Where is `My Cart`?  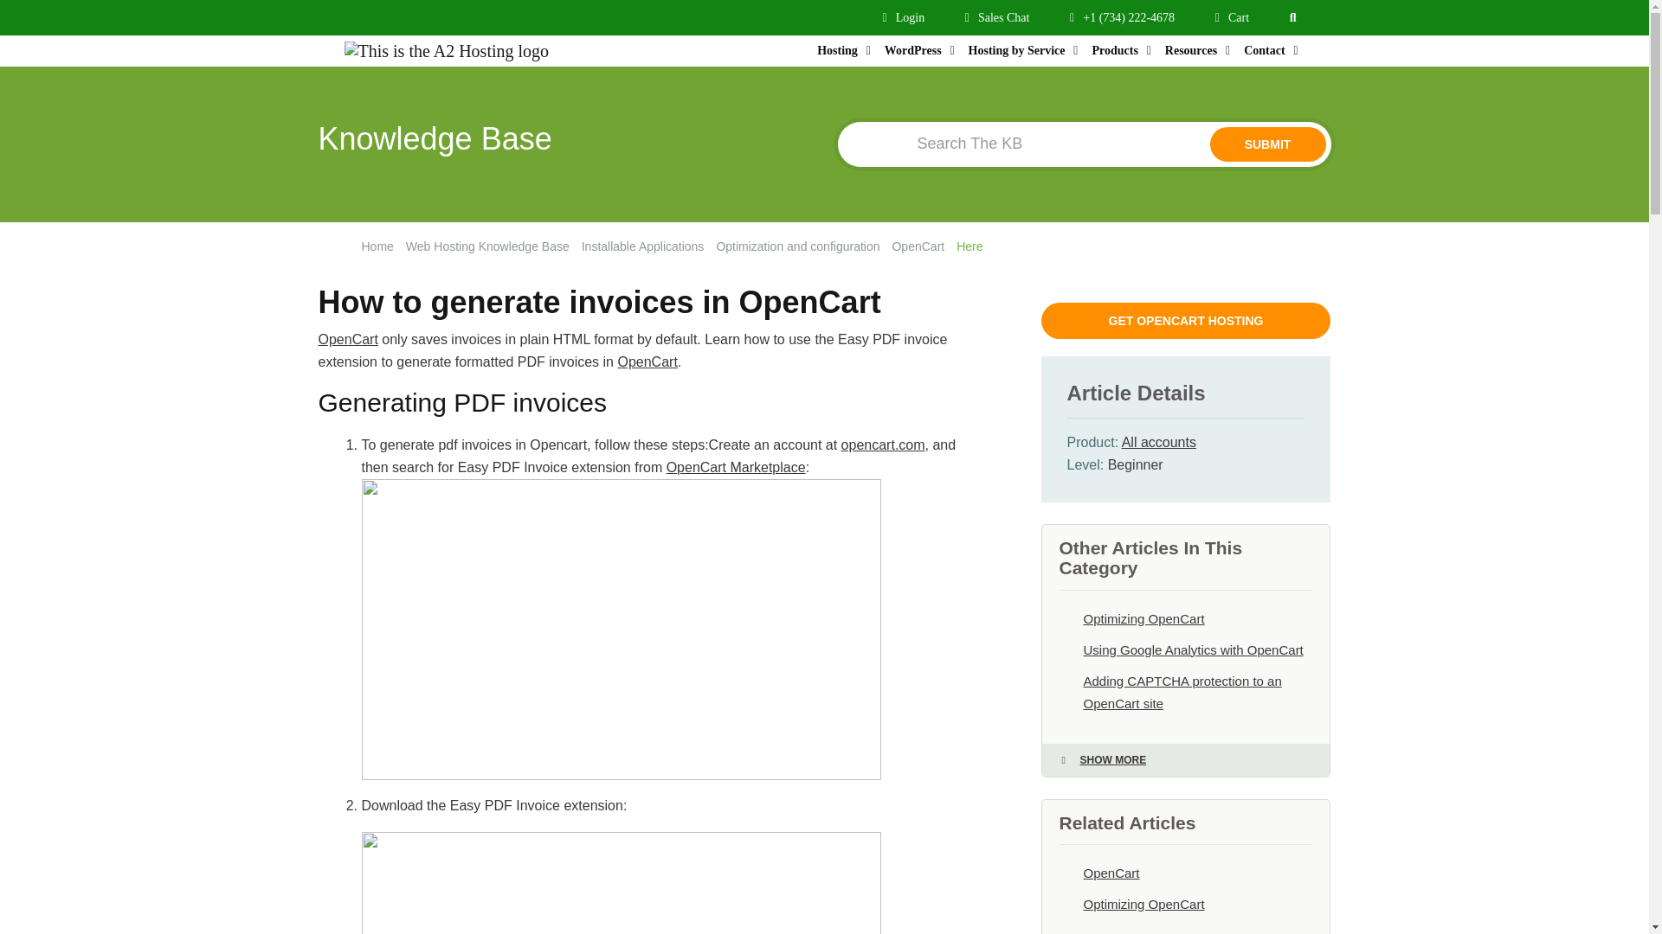 My Cart is located at coordinates (1232, 17).